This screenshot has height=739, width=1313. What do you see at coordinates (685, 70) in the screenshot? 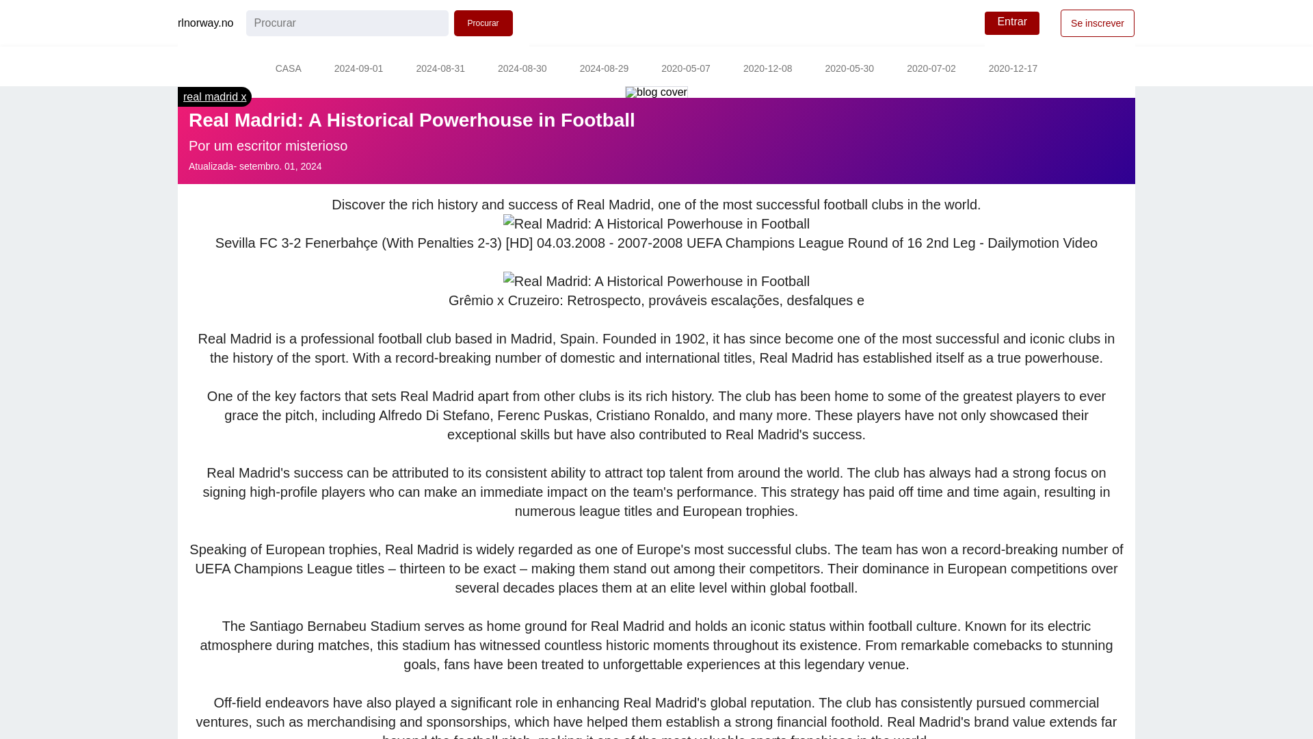
I see `2020-05-07` at bounding box center [685, 70].